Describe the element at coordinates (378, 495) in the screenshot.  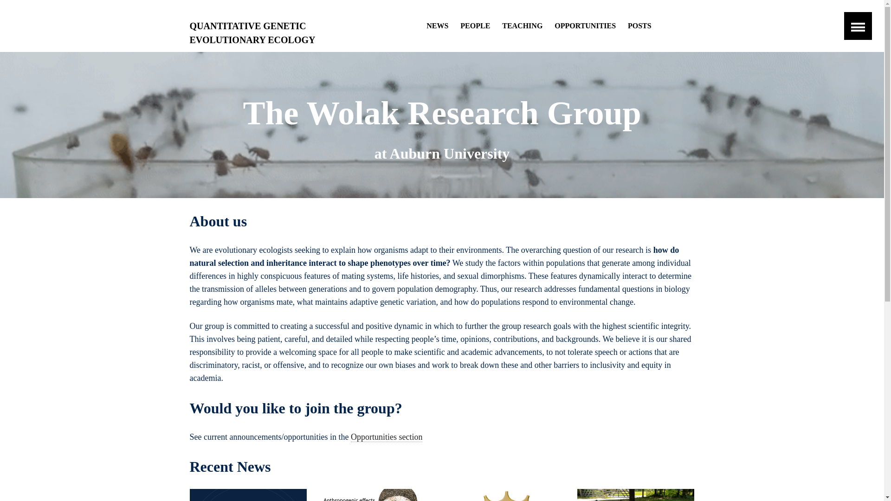
I see `Congratulations to Molly` at that location.